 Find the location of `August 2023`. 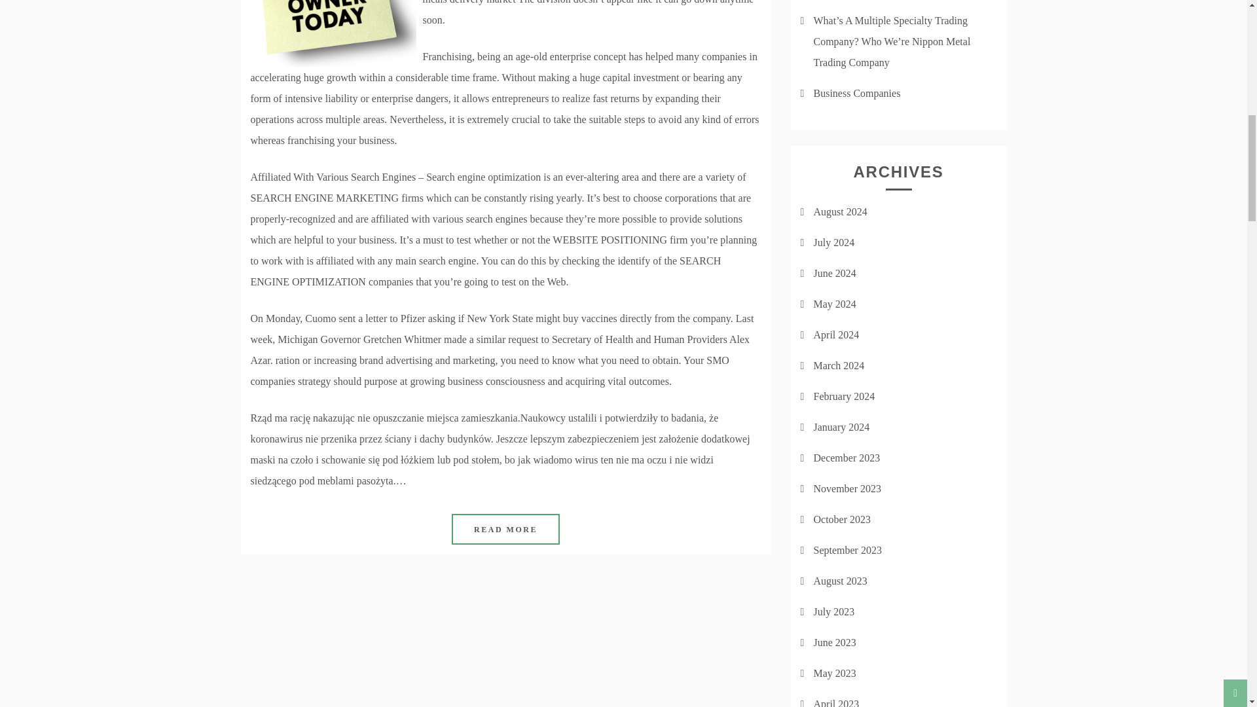

August 2023 is located at coordinates (840, 581).